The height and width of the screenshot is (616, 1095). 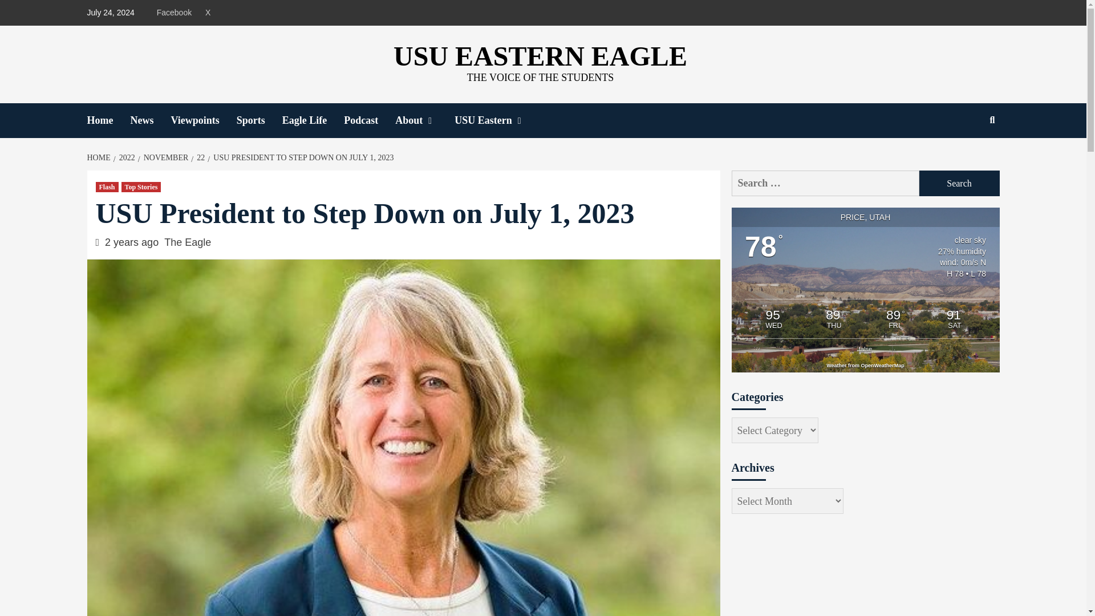 What do you see at coordinates (99, 157) in the screenshot?
I see `HOME` at bounding box center [99, 157].